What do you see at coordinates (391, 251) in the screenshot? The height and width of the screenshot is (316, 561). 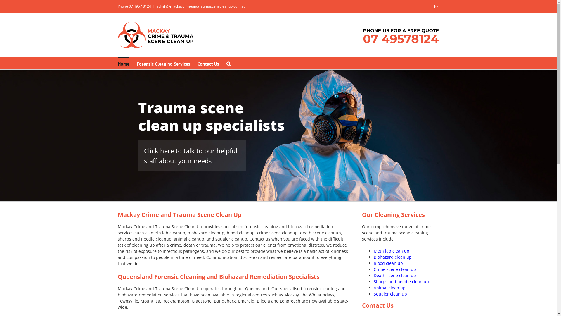 I see `Meth lab clean up` at bounding box center [391, 251].